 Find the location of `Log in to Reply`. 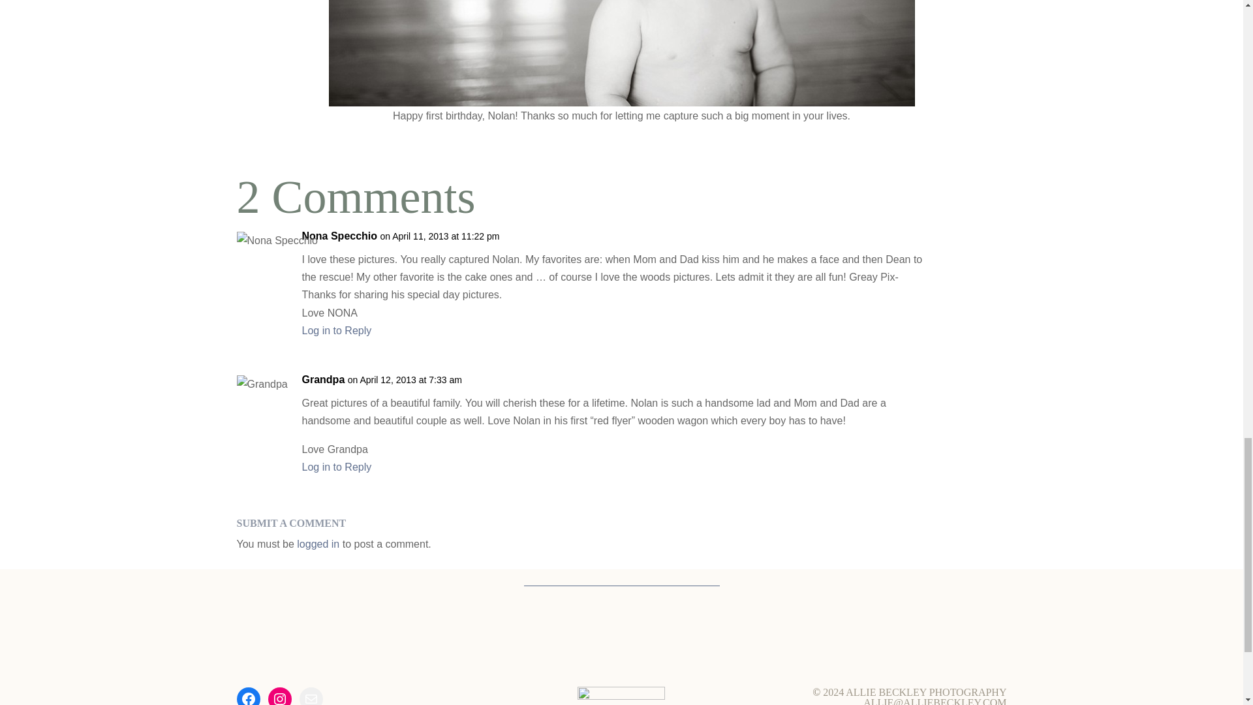

Log in to Reply is located at coordinates (336, 330).